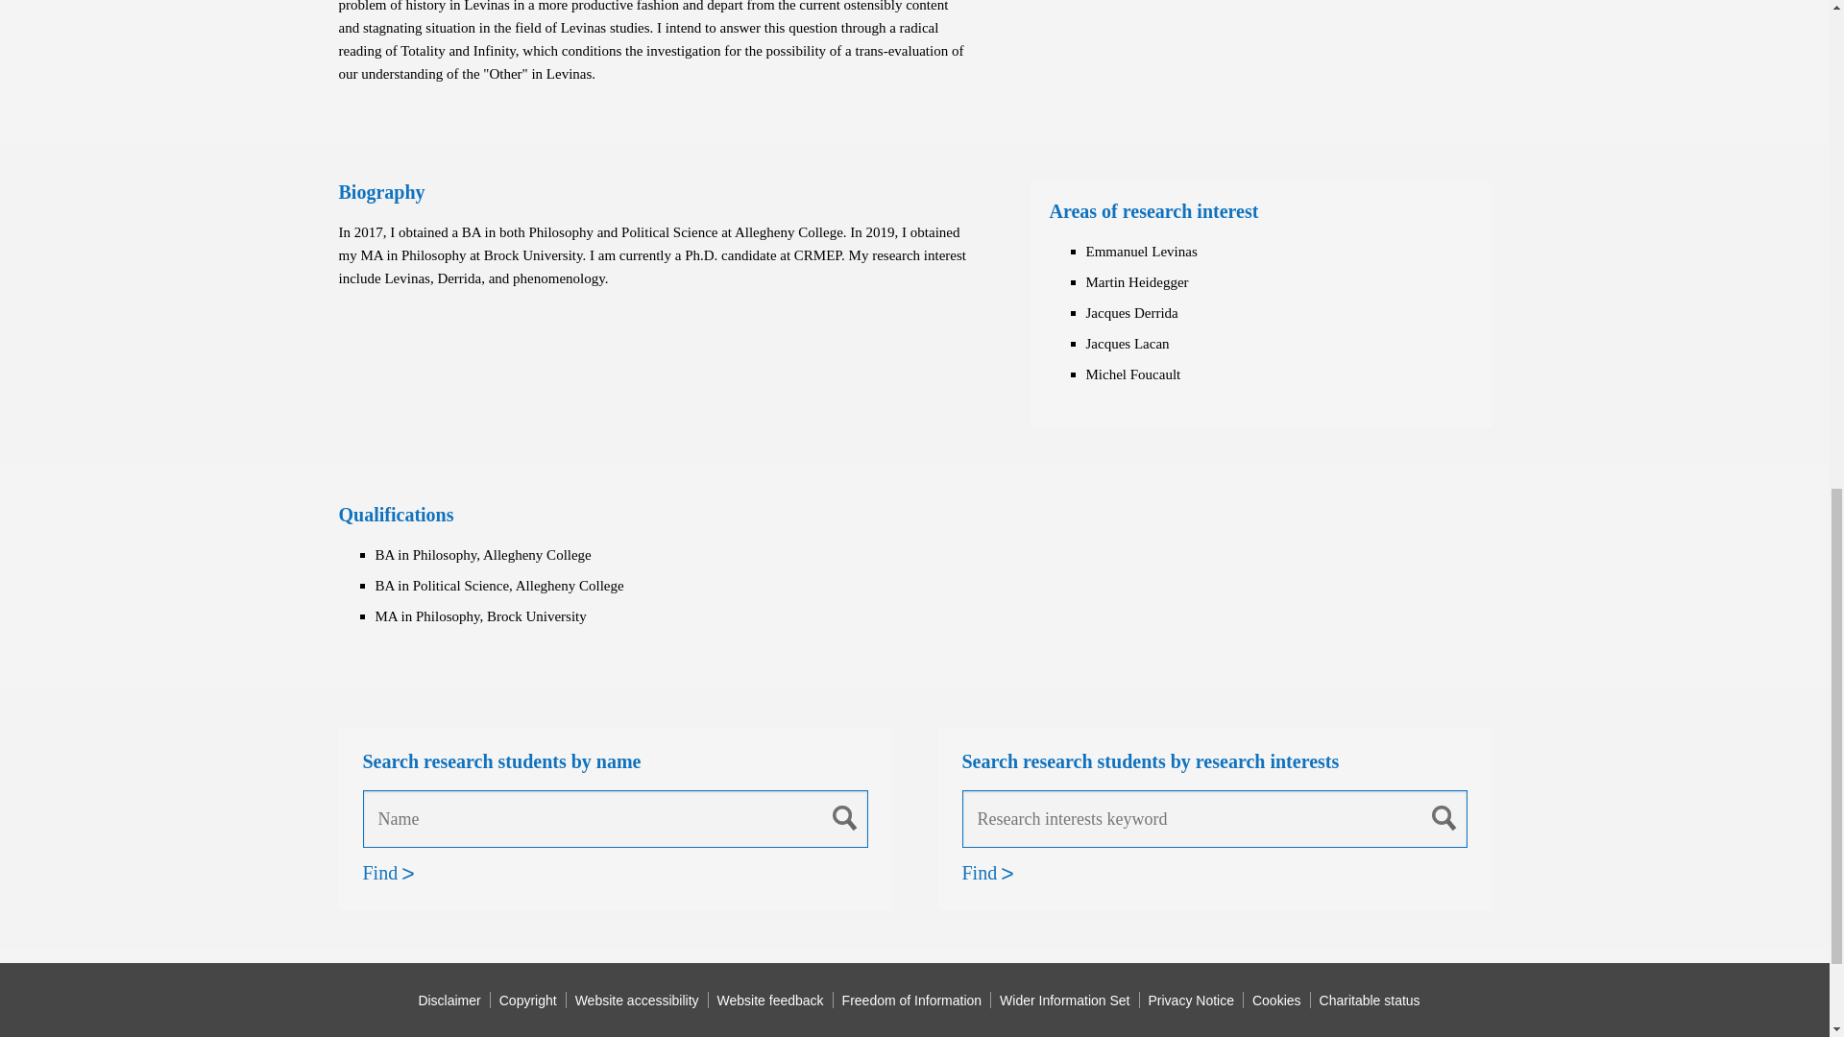 This screenshot has height=1037, width=1844. I want to click on Search, so click(1444, 816).